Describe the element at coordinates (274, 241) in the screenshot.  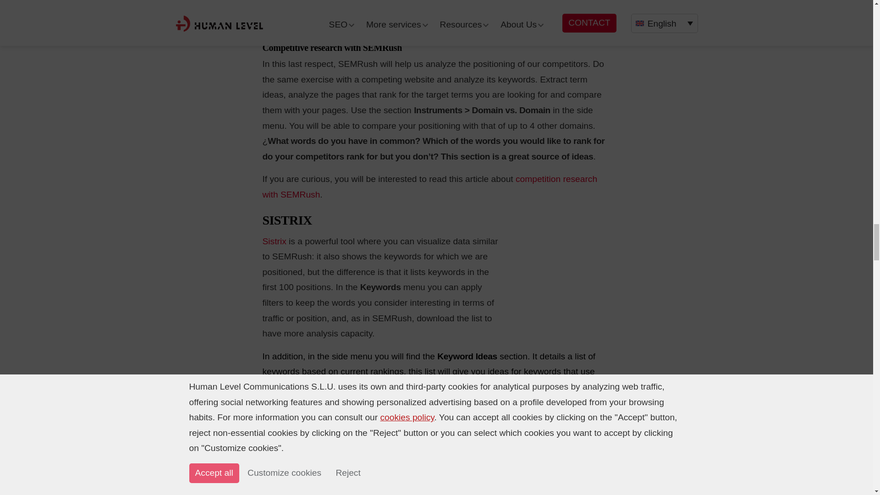
I see `Go to the SISTRIX tool` at that location.